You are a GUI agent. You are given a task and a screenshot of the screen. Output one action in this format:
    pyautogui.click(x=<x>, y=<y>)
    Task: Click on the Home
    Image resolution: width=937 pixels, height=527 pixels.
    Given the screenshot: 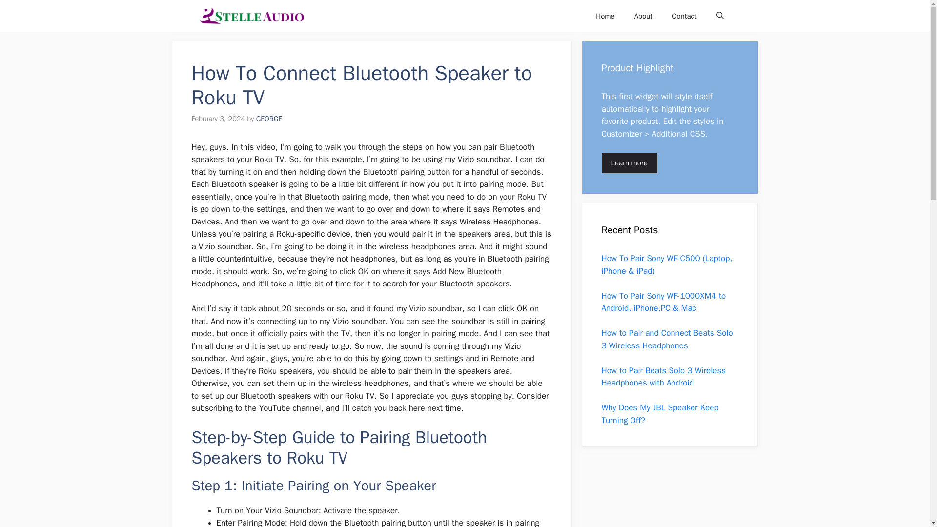 What is the action you would take?
    pyautogui.click(x=605, y=16)
    